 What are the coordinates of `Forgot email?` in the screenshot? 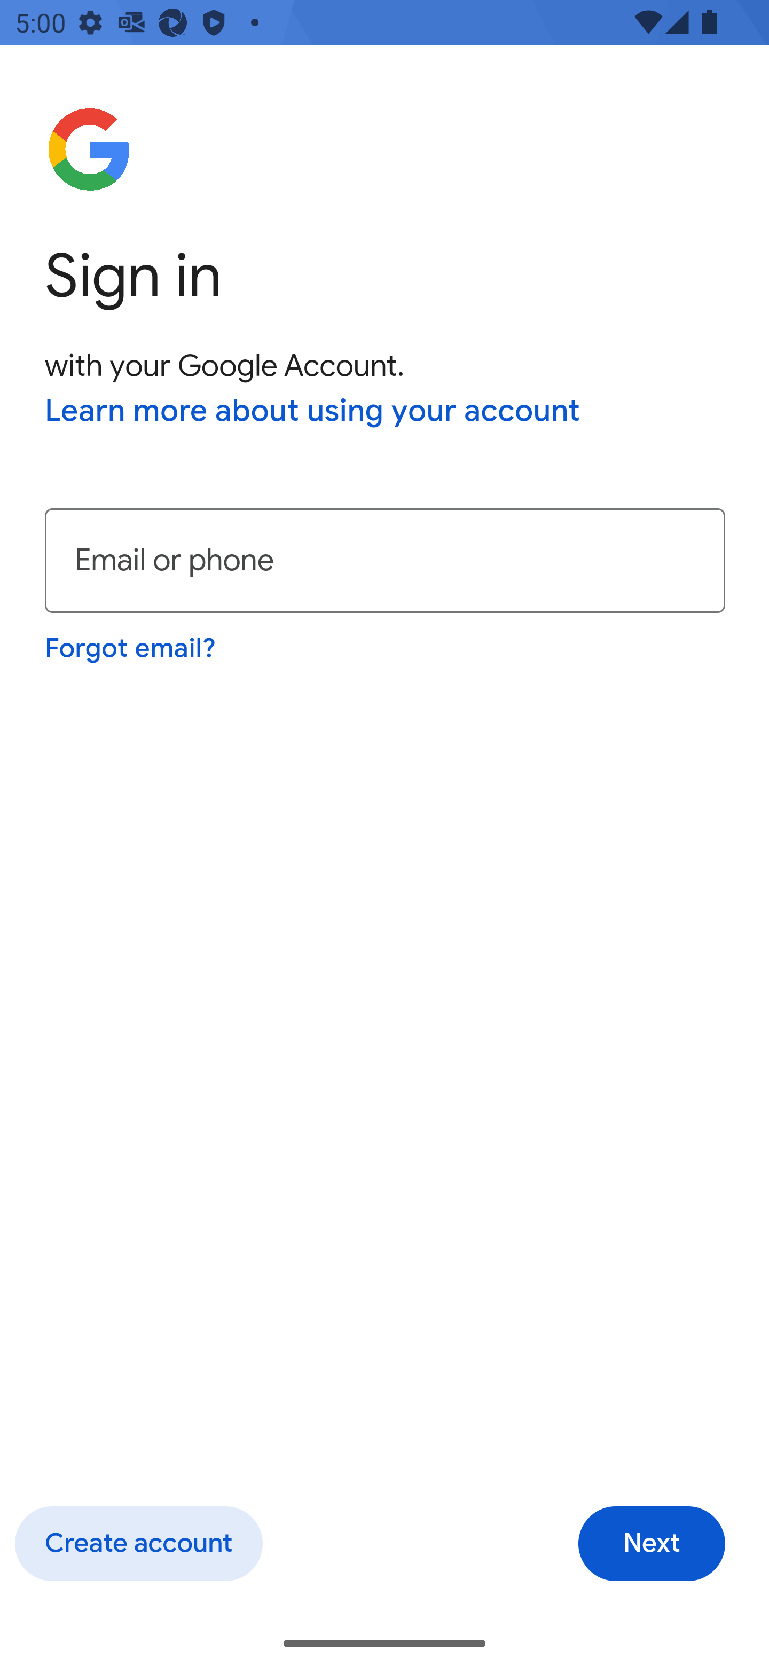 It's located at (131, 648).